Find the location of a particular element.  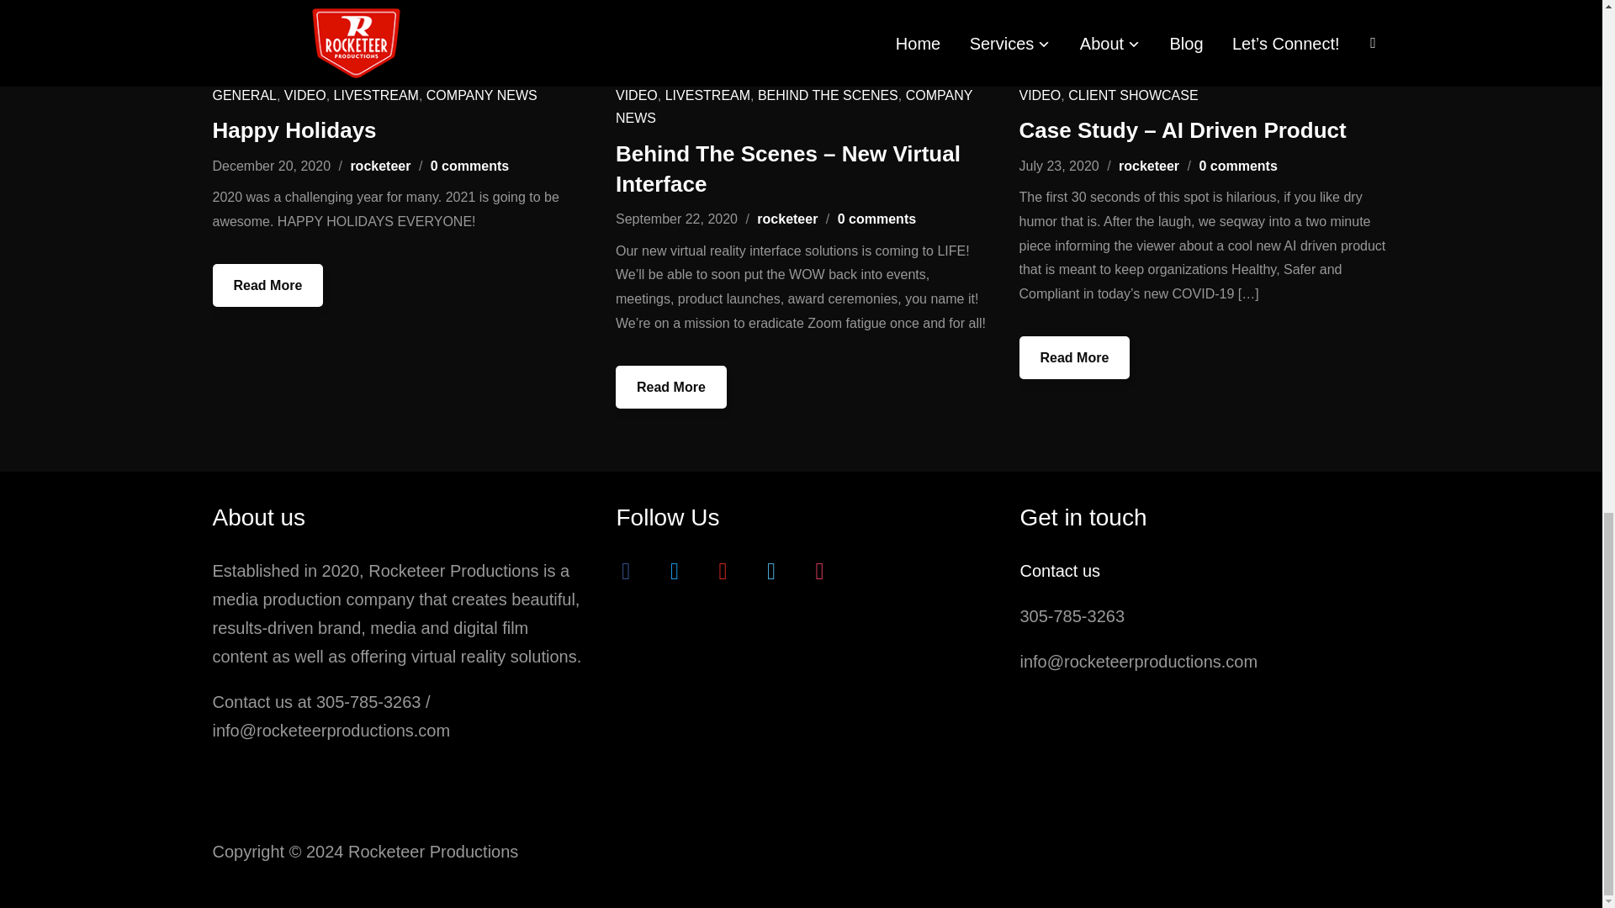

Posts by rocketeer is located at coordinates (1149, 166).